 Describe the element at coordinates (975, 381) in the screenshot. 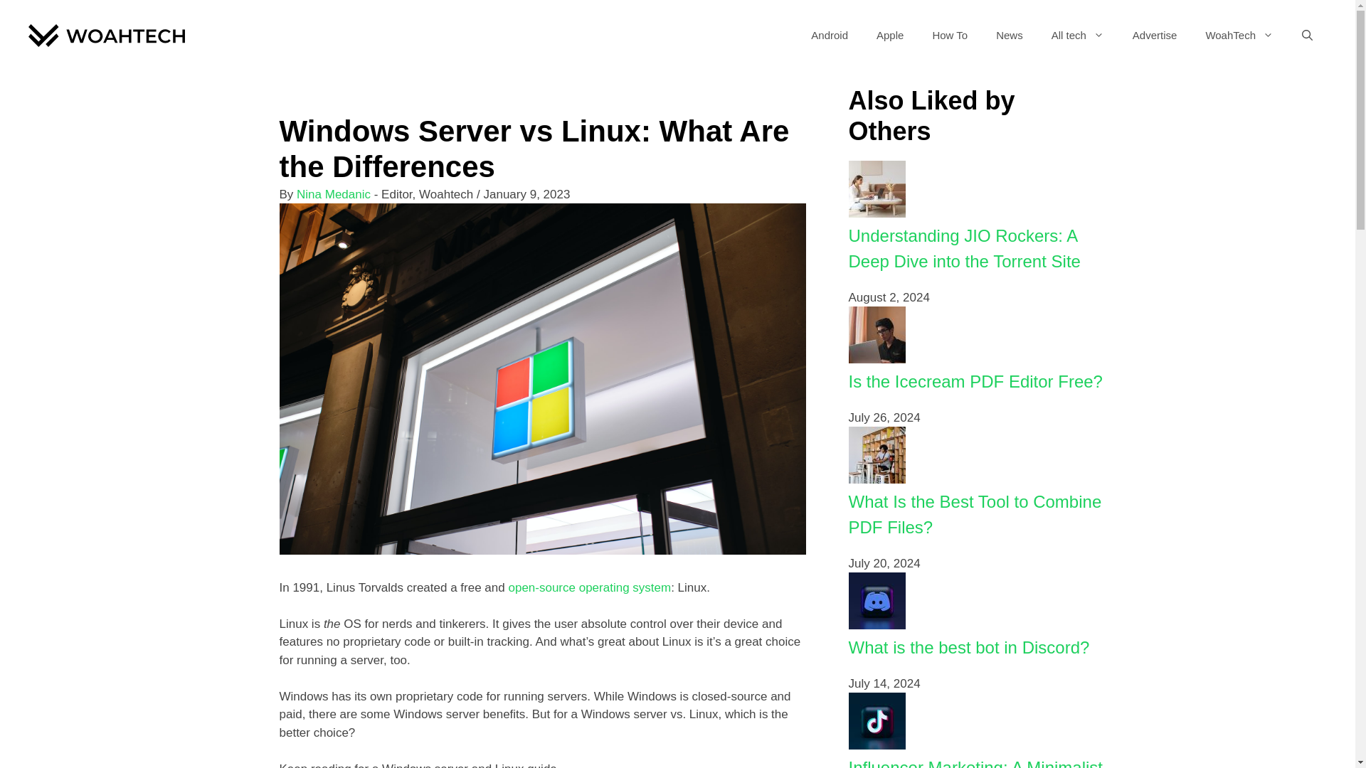

I see `Is the Icecream PDF Editor Free?` at that location.